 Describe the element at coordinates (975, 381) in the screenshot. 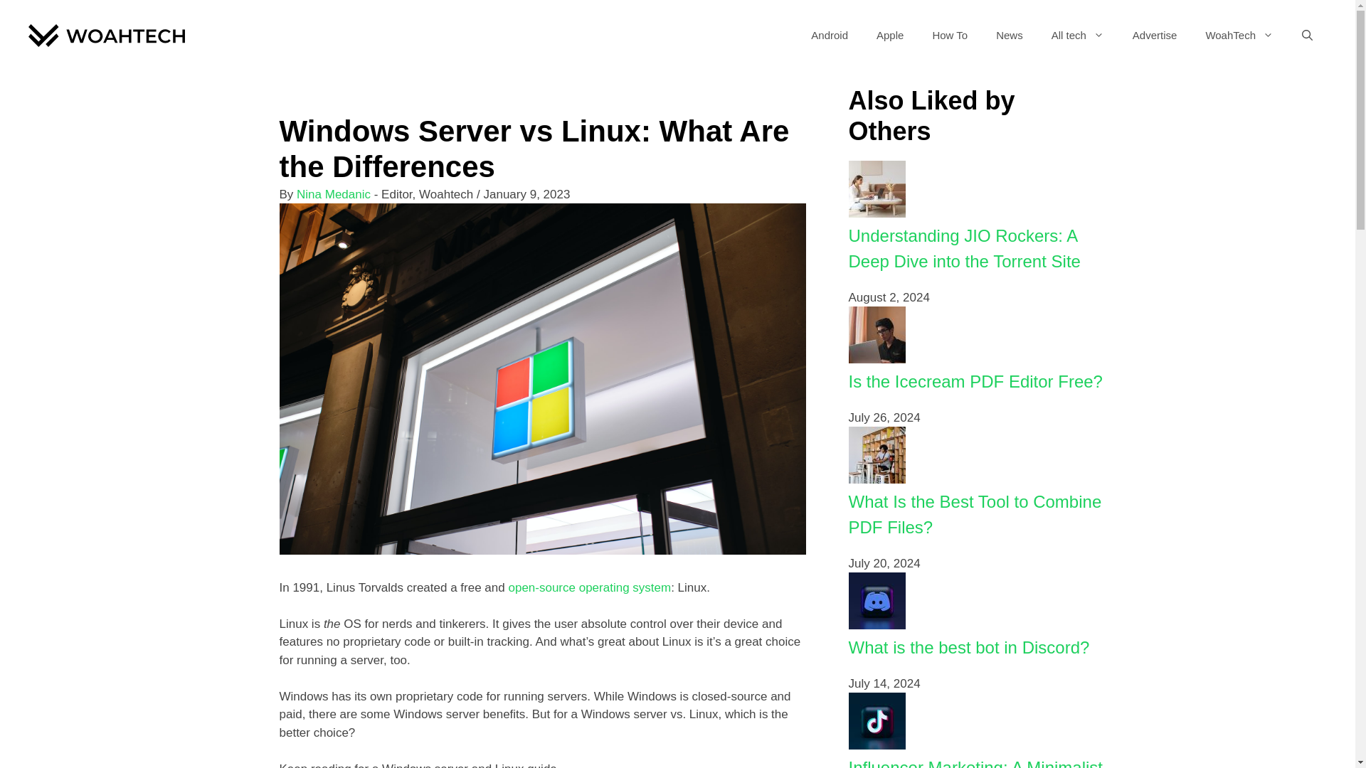

I see `Is the Icecream PDF Editor Free?` at that location.